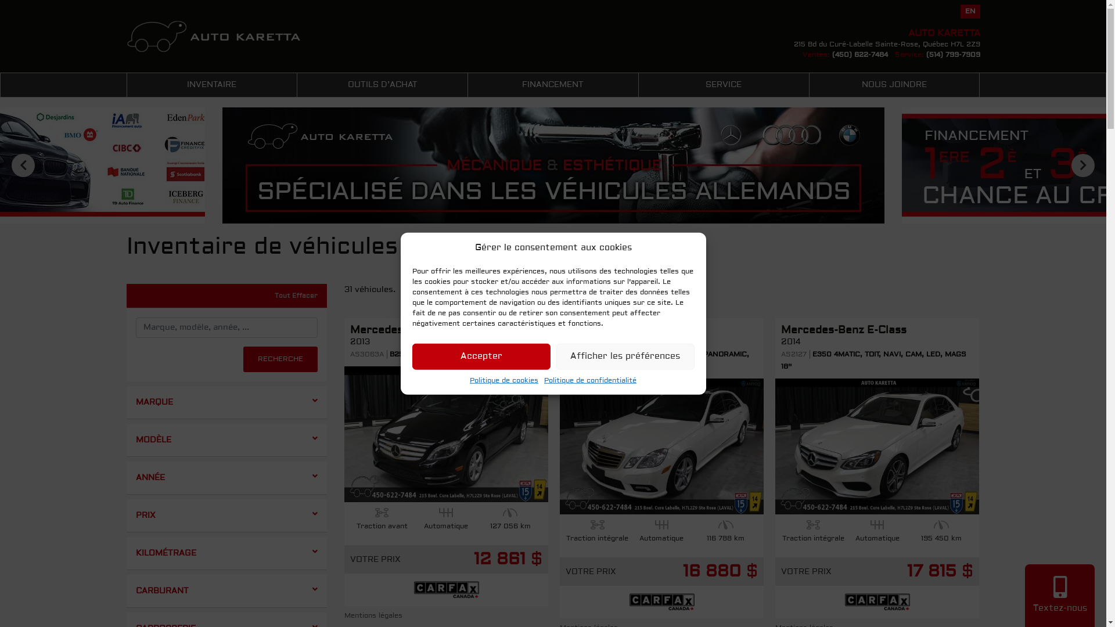 This screenshot has height=627, width=1115. Describe the element at coordinates (859, 55) in the screenshot. I see `(450) 622-7484` at that location.